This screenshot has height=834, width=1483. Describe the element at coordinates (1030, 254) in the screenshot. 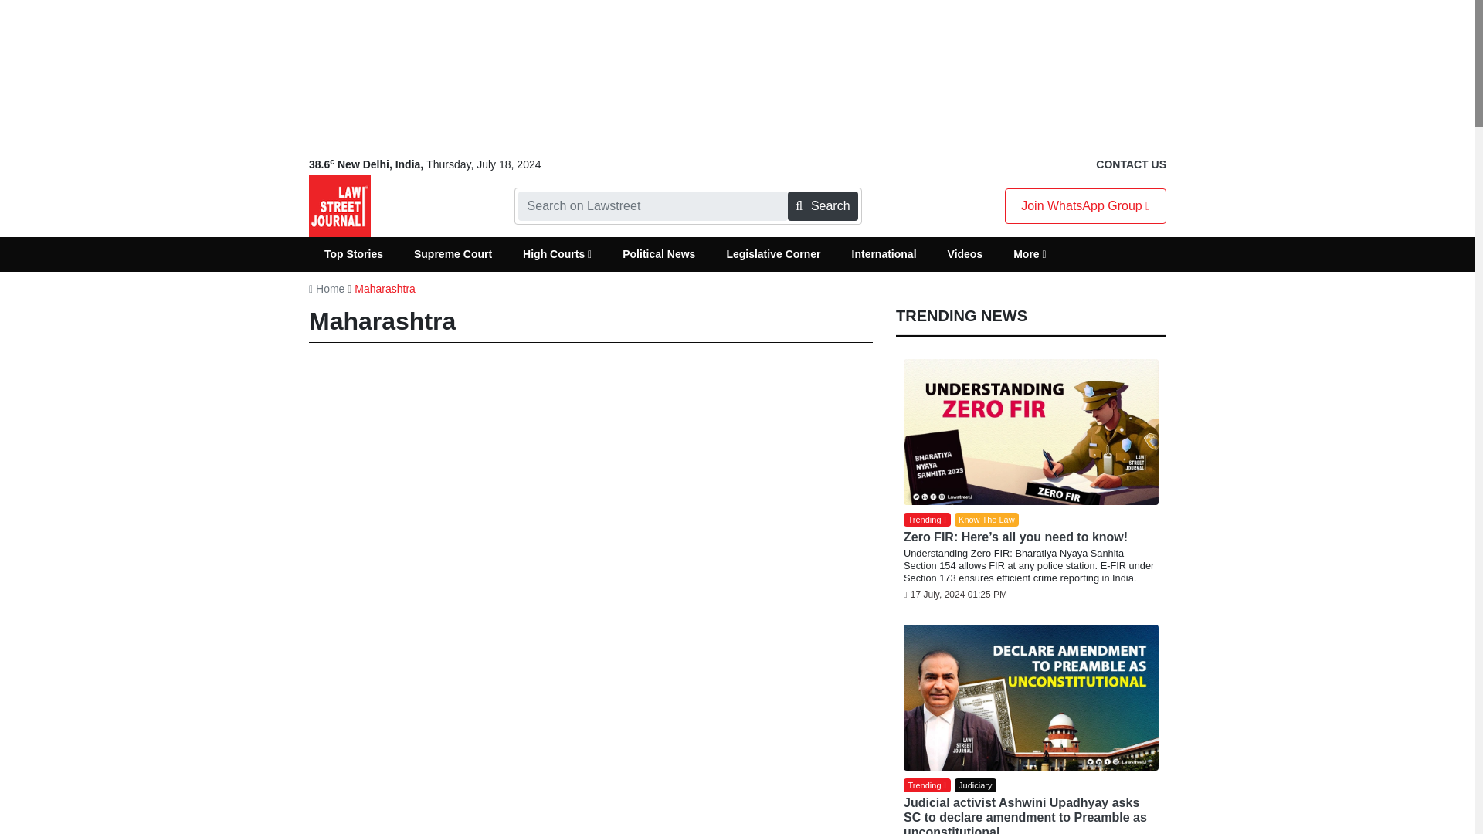

I see `More` at that location.